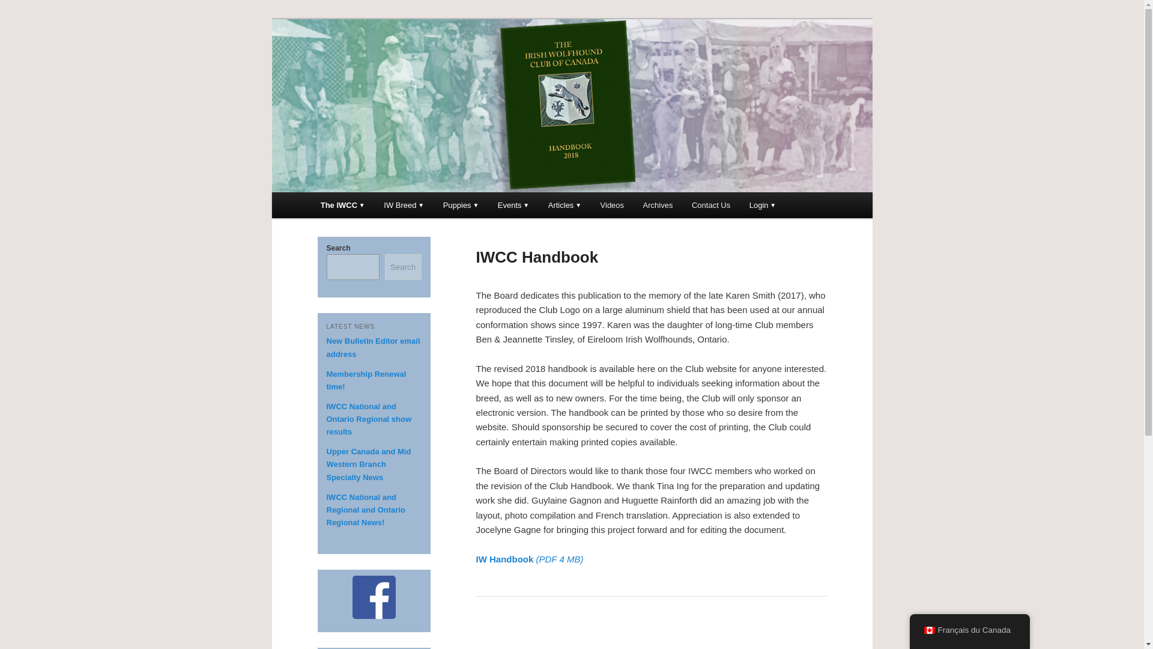  I want to click on IW Breed, so click(404, 204).